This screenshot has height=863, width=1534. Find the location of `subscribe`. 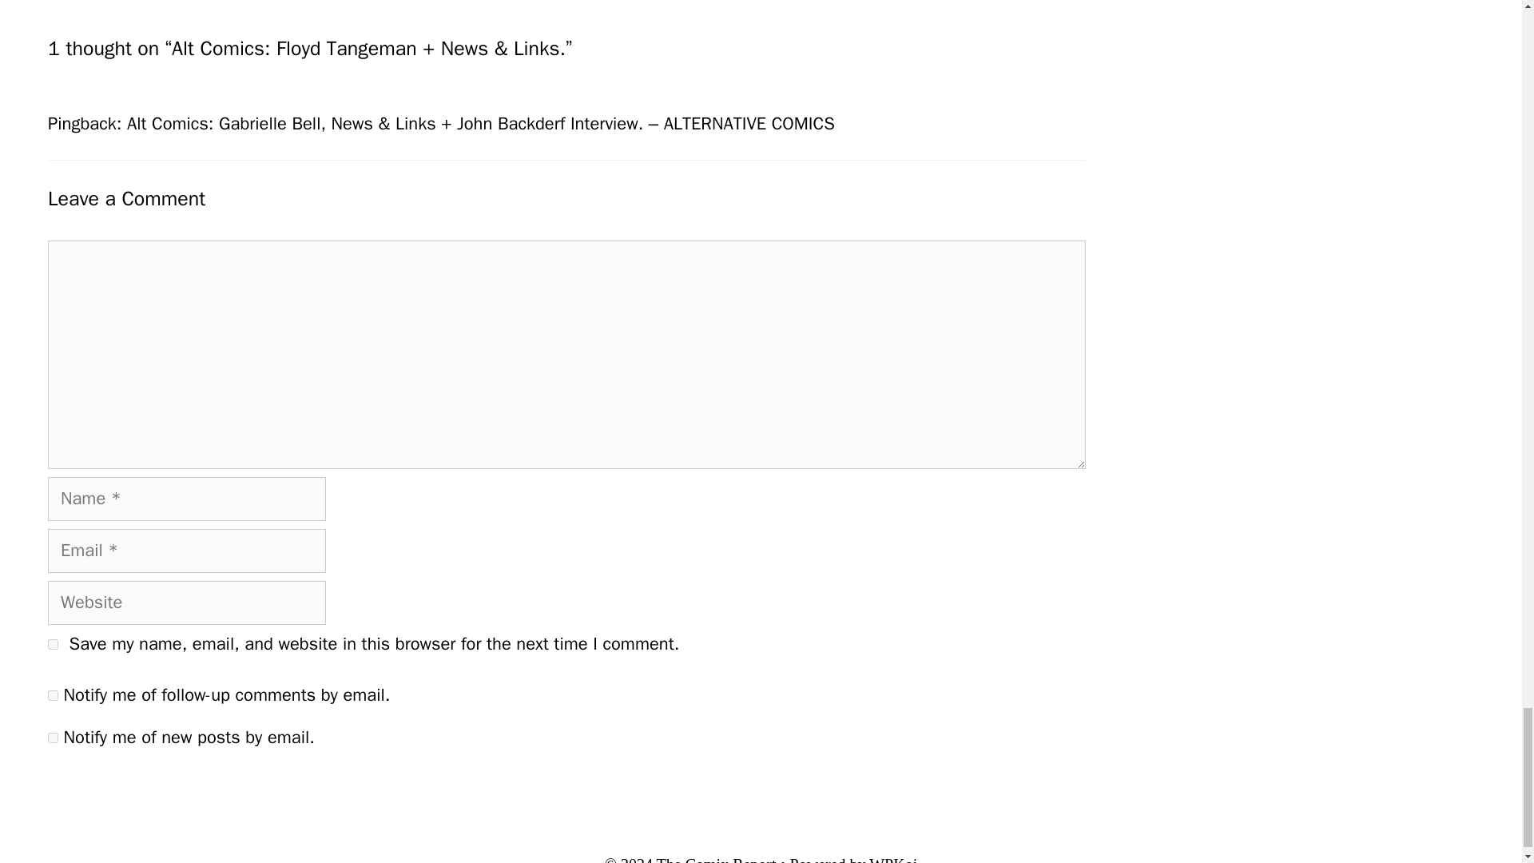

subscribe is located at coordinates (53, 695).